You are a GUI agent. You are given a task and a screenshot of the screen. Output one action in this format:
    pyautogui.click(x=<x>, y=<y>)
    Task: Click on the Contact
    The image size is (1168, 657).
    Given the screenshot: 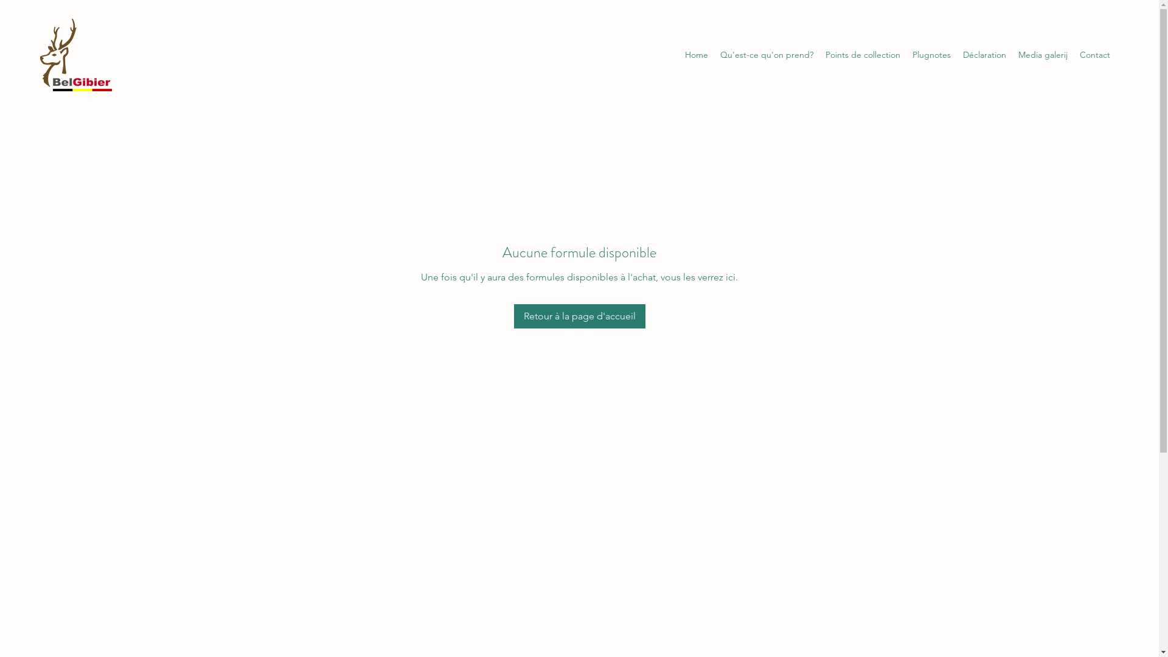 What is the action you would take?
    pyautogui.click(x=1095, y=55)
    